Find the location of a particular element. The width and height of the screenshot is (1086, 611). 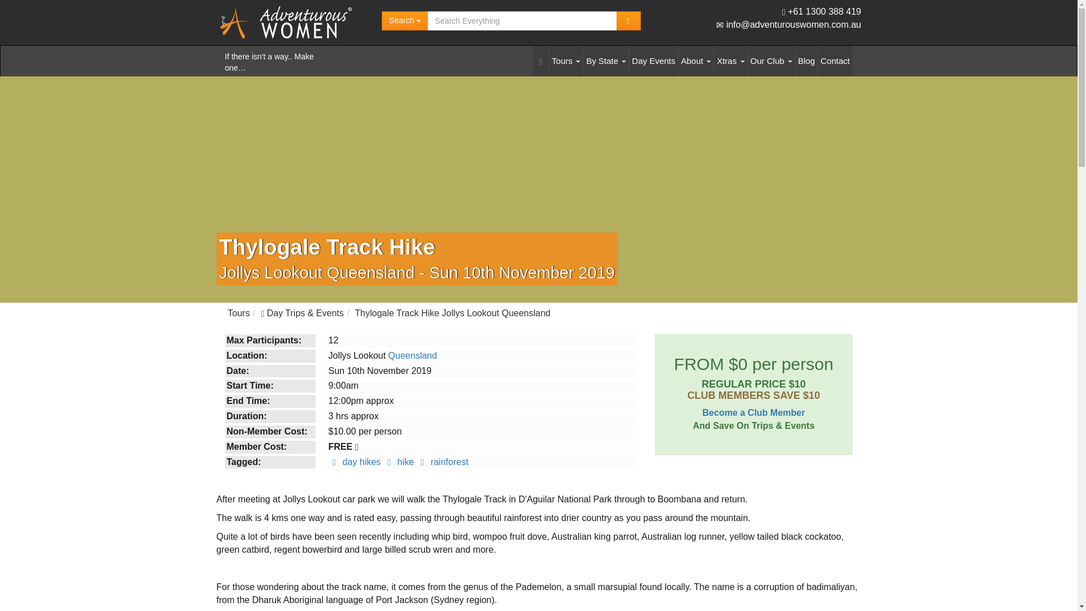

Search is located at coordinates (405, 21).